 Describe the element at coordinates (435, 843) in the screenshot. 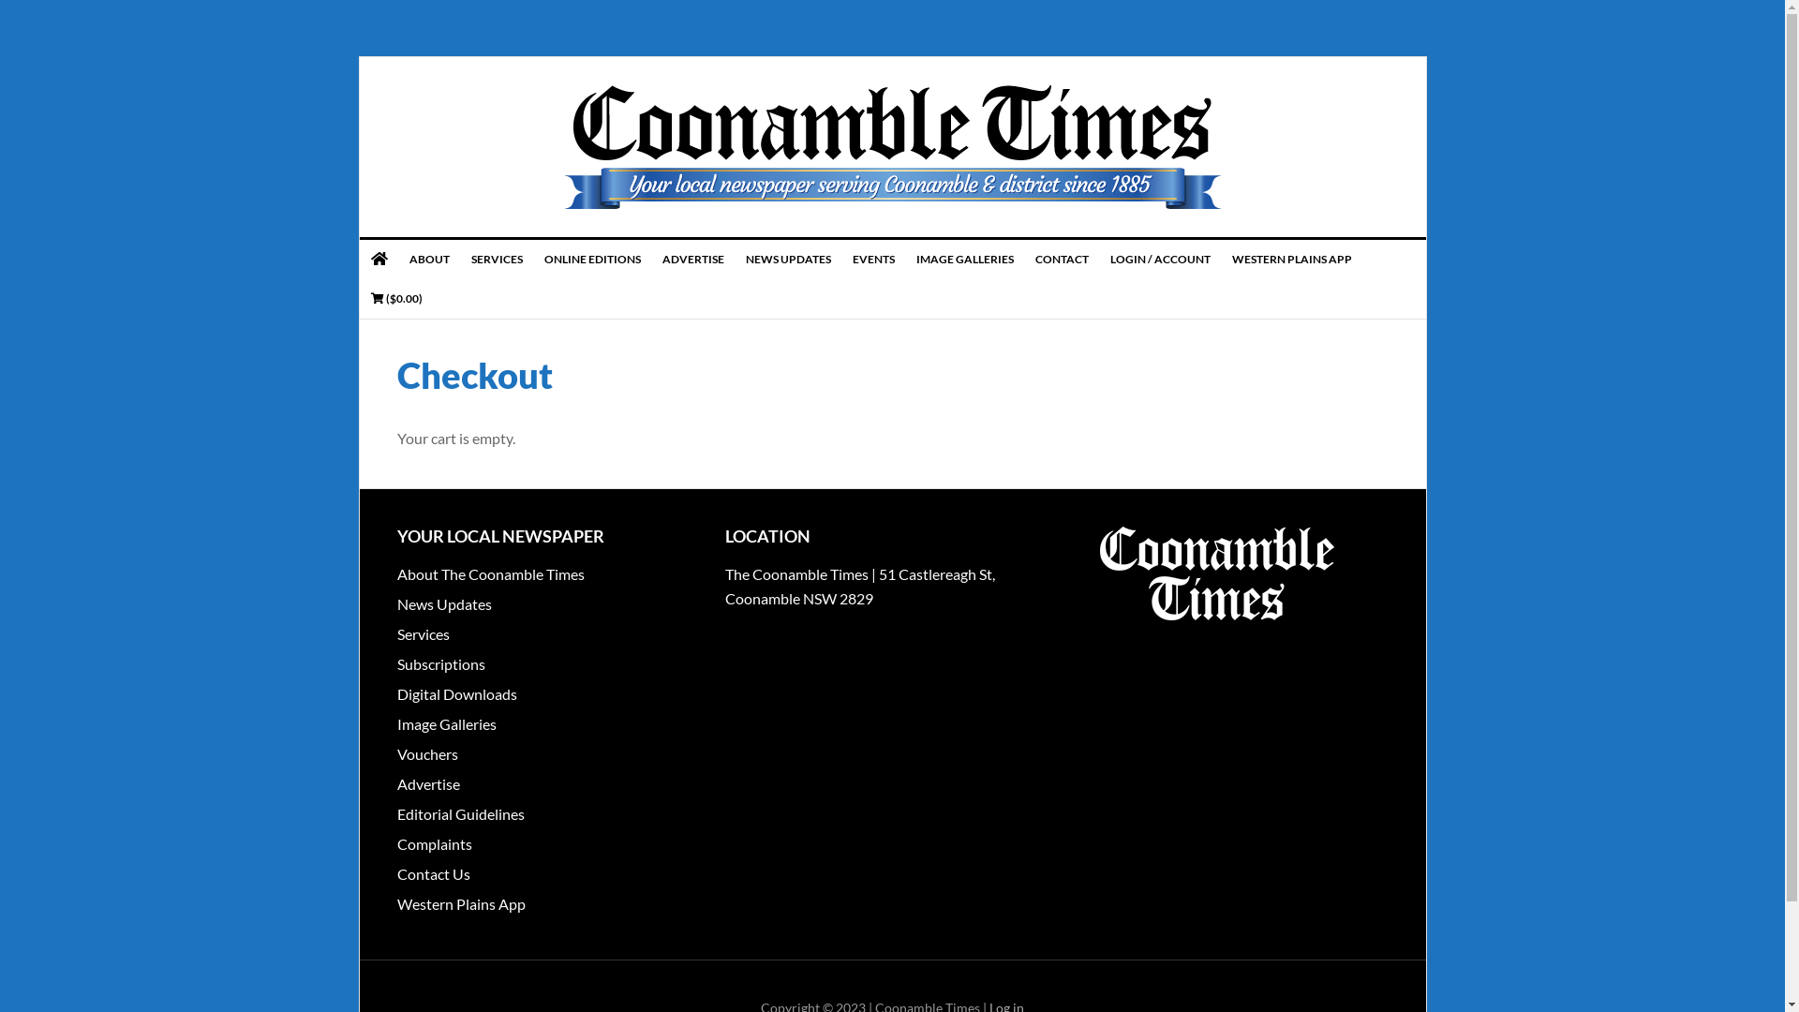

I see `Complaints` at that location.